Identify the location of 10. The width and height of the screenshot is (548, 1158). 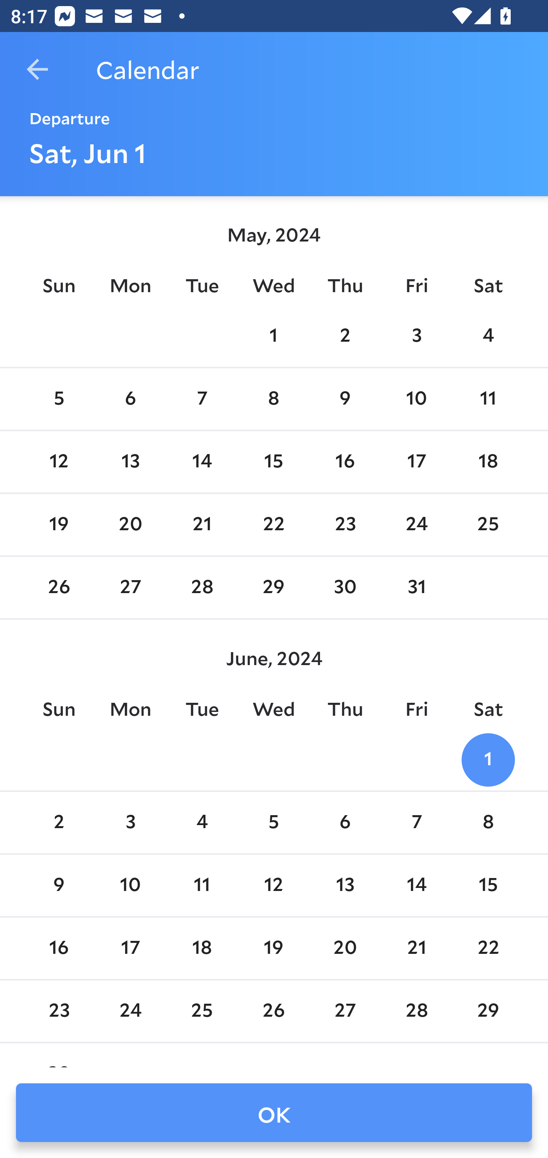
(416, 399).